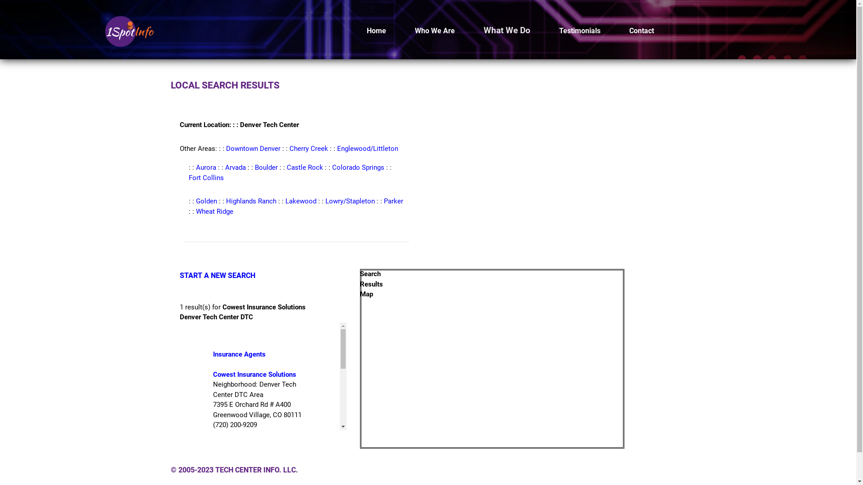 Image resolution: width=863 pixels, height=485 pixels. I want to click on Testimonials, so click(580, 31).